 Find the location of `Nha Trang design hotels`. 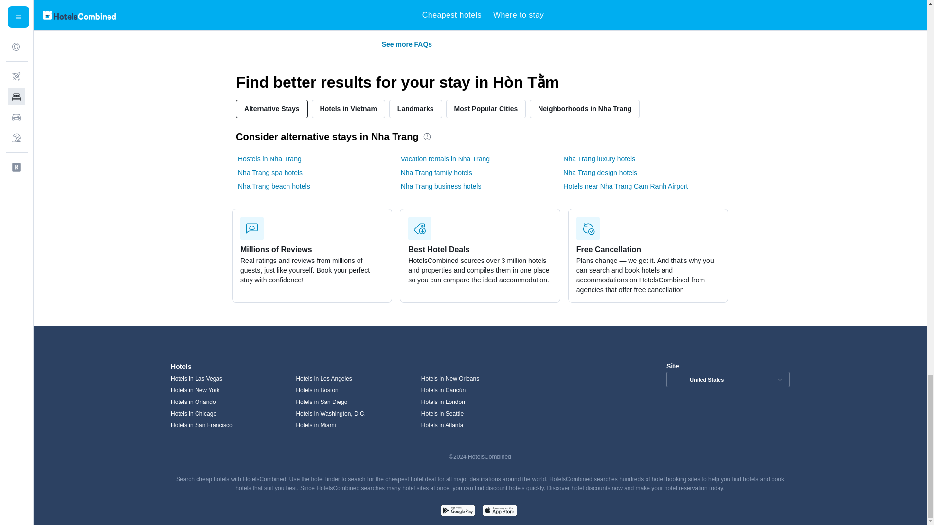

Nha Trang design hotels is located at coordinates (600, 172).